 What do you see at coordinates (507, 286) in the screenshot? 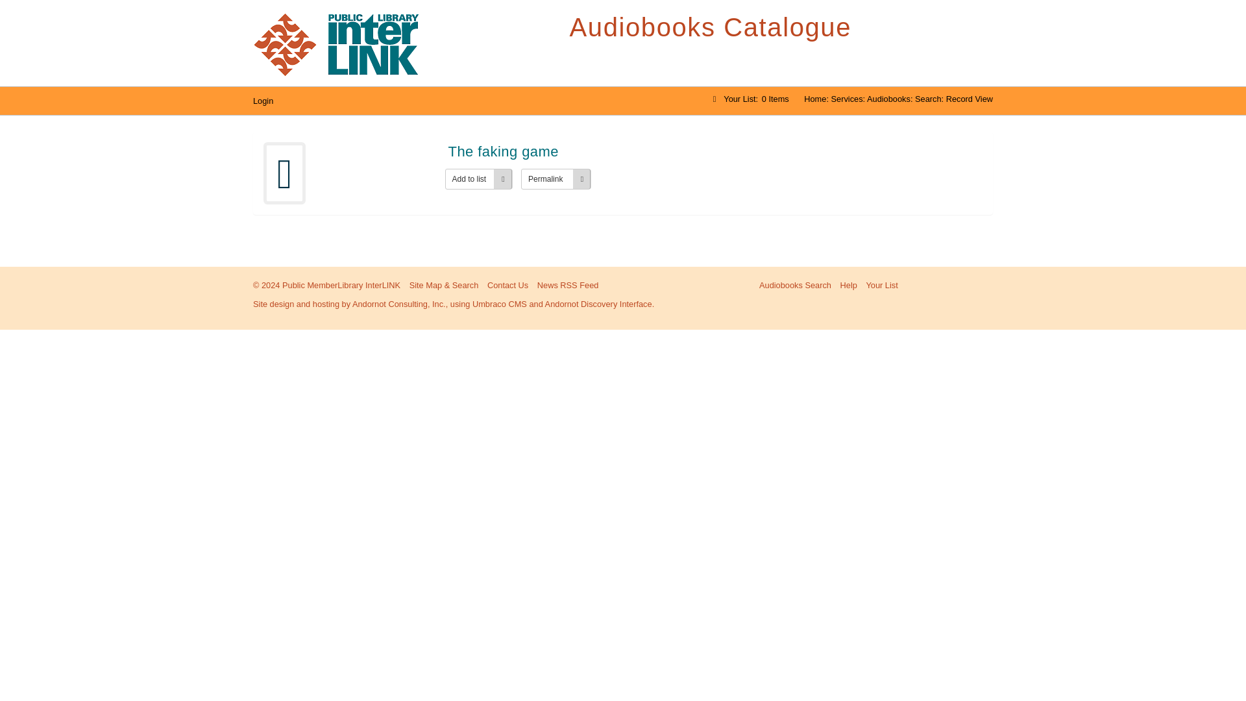
I see `Contact Us` at bounding box center [507, 286].